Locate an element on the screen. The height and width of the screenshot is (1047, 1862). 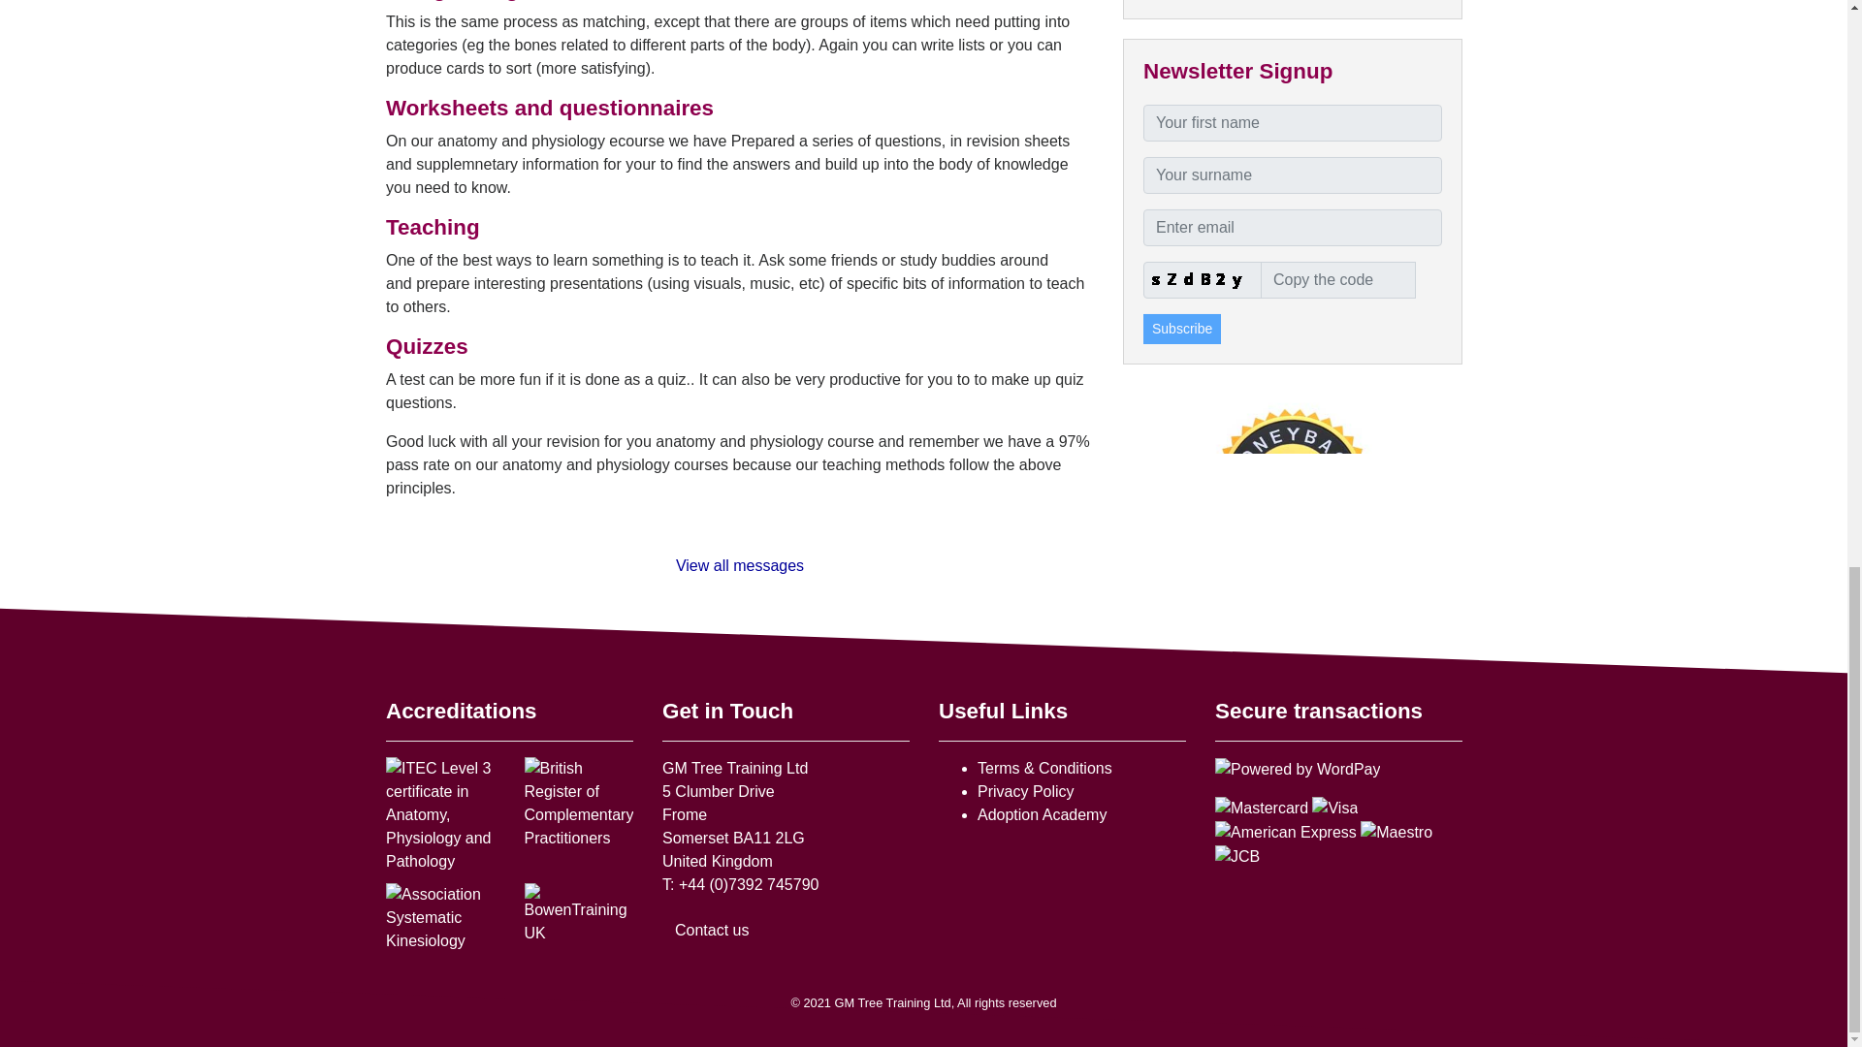
Subscribe is located at coordinates (1181, 330).